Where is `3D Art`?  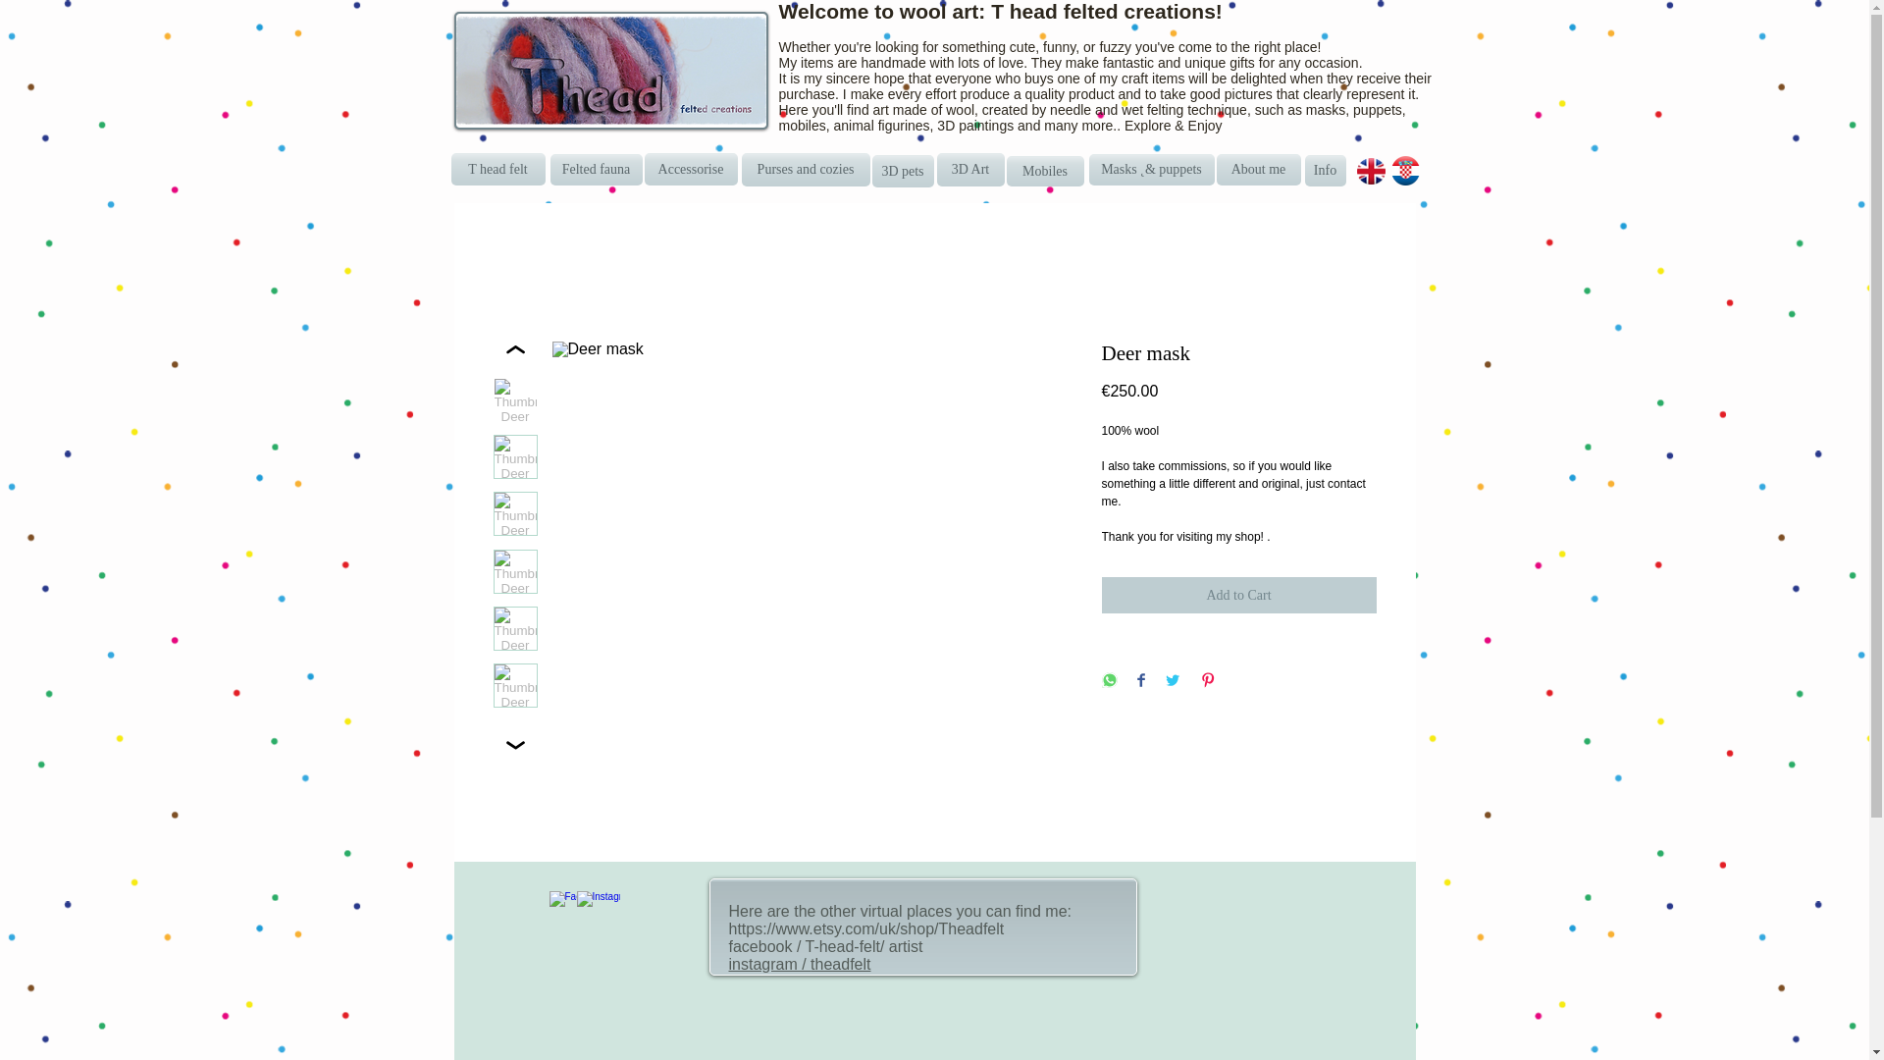
3D Art is located at coordinates (969, 169).